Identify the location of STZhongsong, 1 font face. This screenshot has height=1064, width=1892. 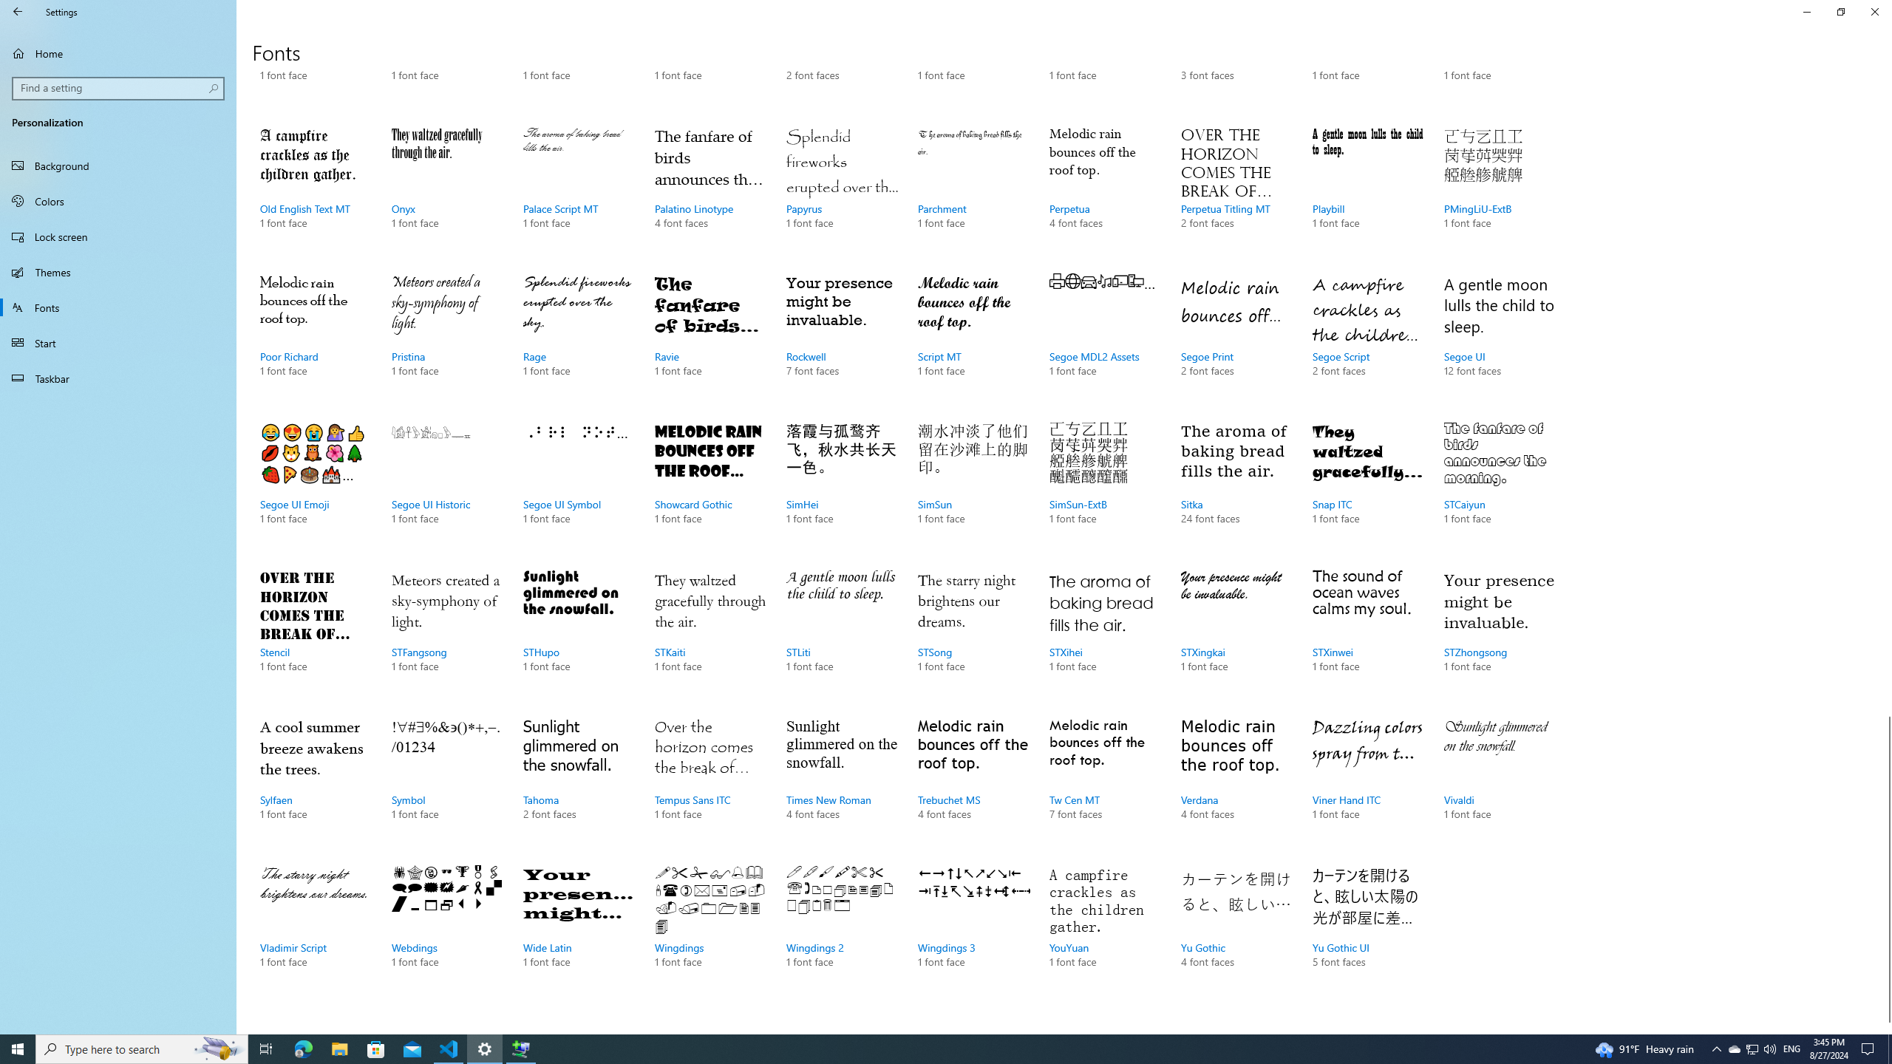
(1499, 635).